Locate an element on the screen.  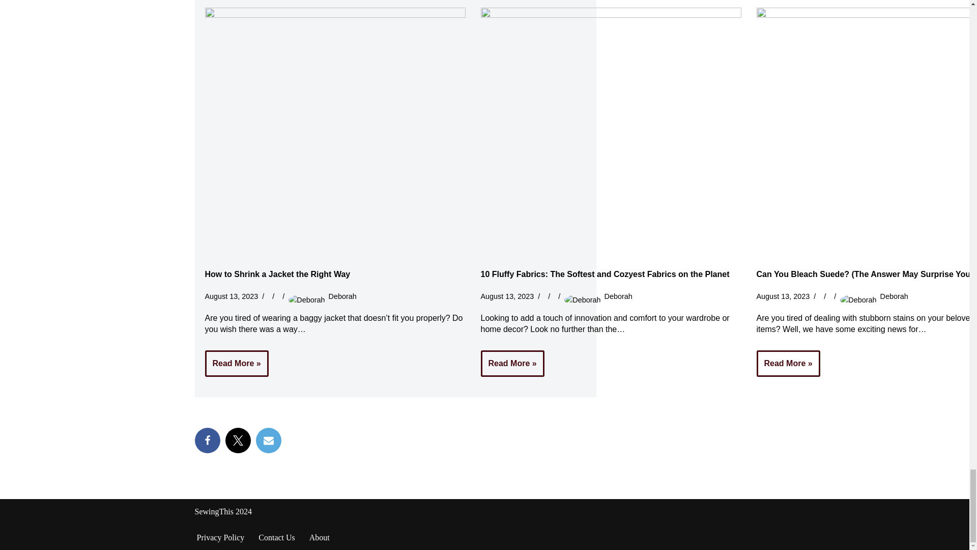
X is located at coordinates (237, 440).